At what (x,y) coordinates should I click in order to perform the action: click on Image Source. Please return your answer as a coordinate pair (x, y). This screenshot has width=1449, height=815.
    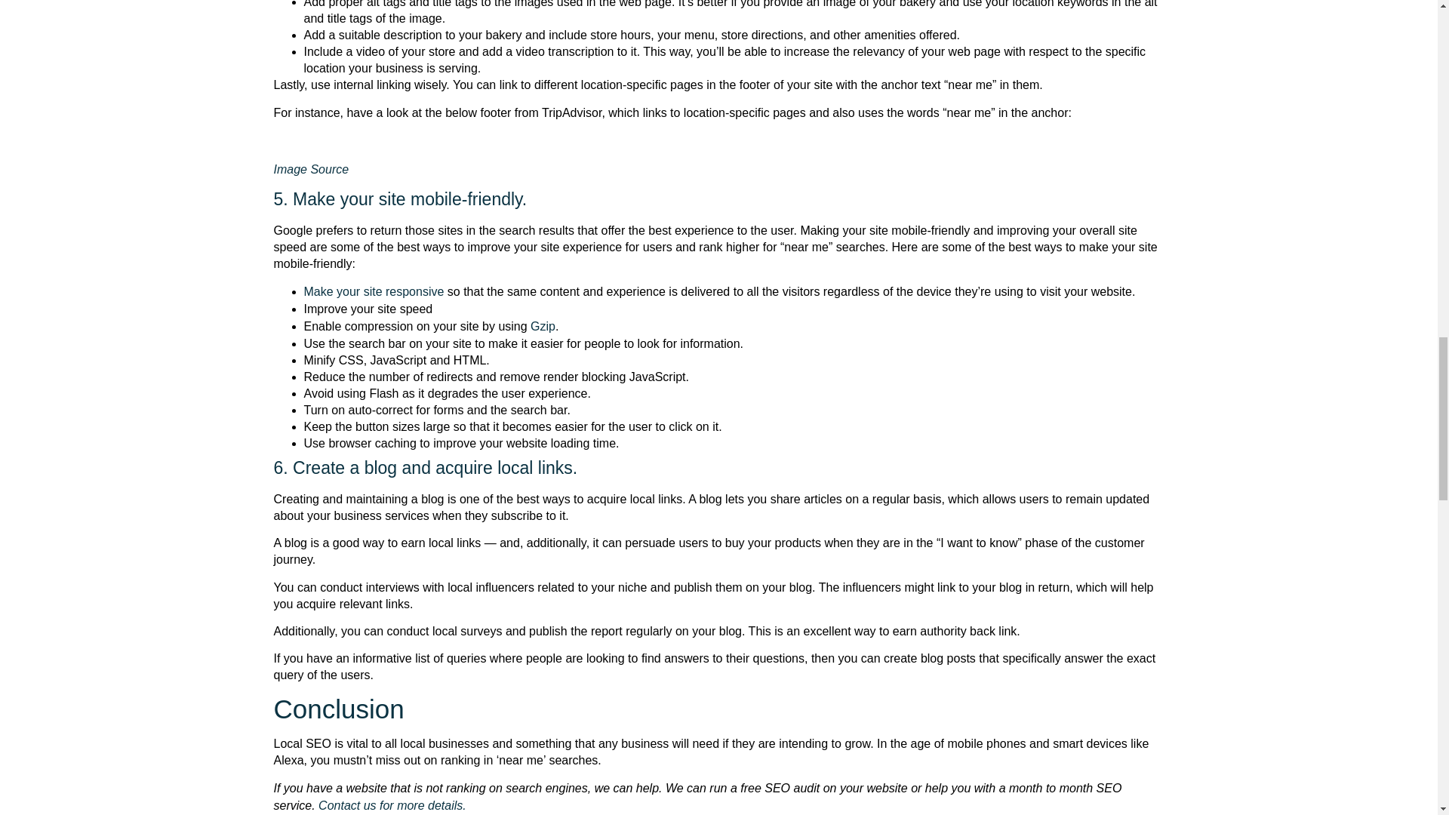
    Looking at the image, I should click on (311, 169).